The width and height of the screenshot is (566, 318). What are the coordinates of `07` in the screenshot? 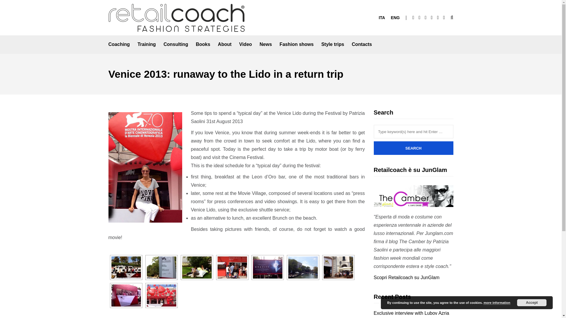 It's located at (338, 267).